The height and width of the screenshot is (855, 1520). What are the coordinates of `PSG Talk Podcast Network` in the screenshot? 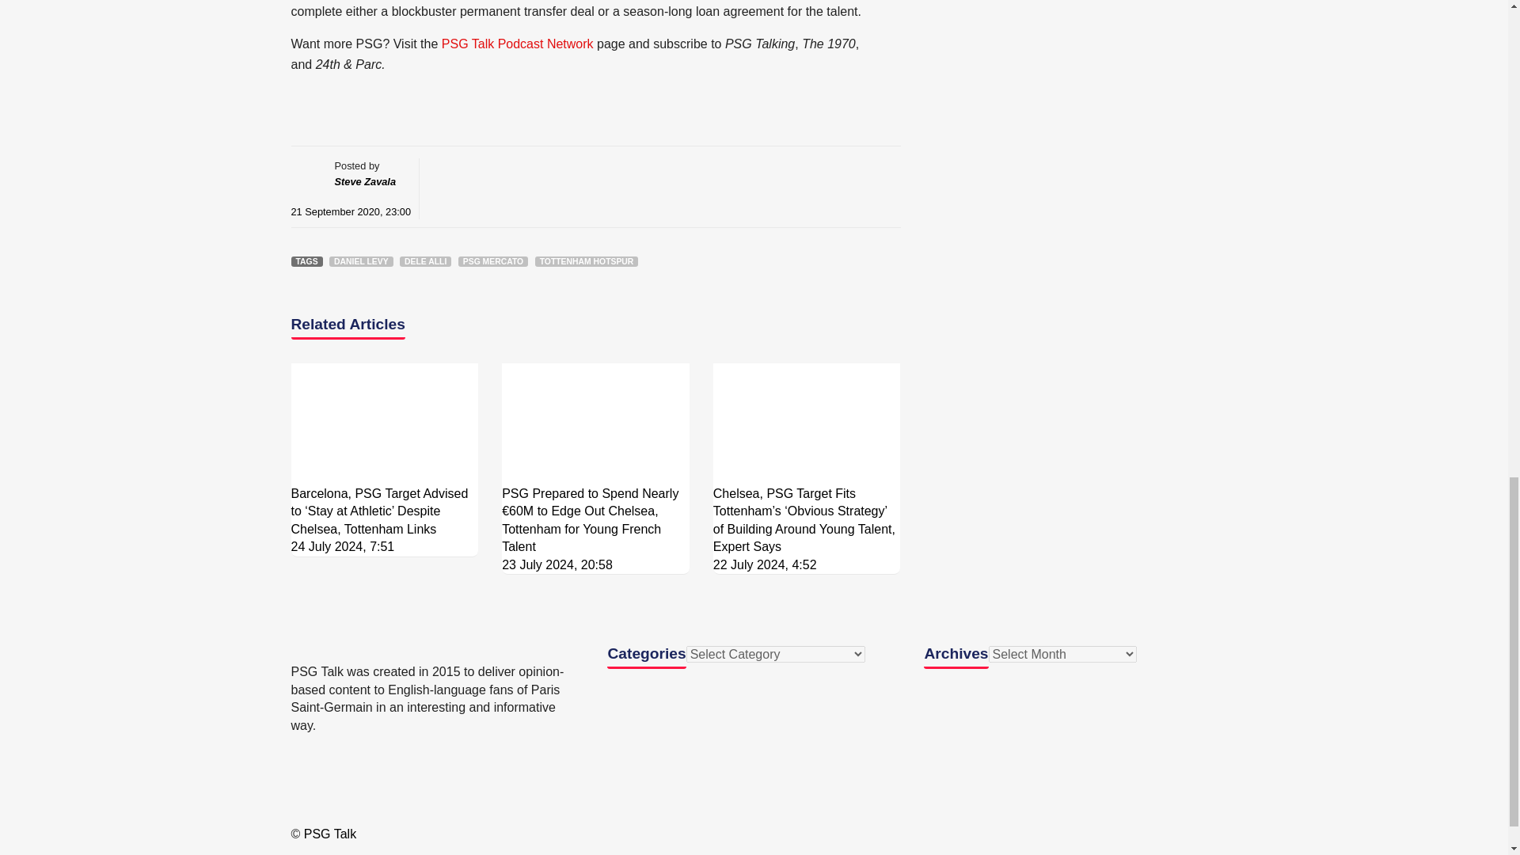 It's located at (518, 44).